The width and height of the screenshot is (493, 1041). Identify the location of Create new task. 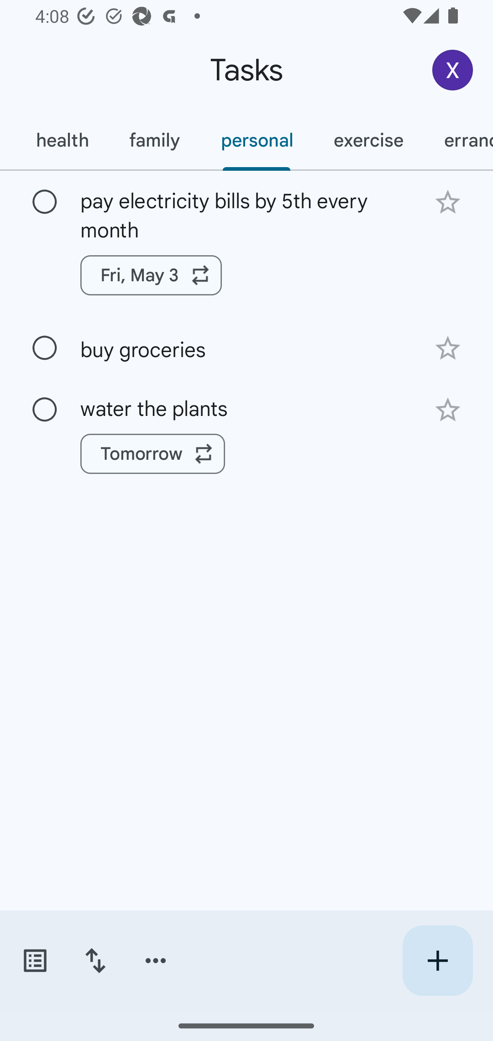
(437, 961).